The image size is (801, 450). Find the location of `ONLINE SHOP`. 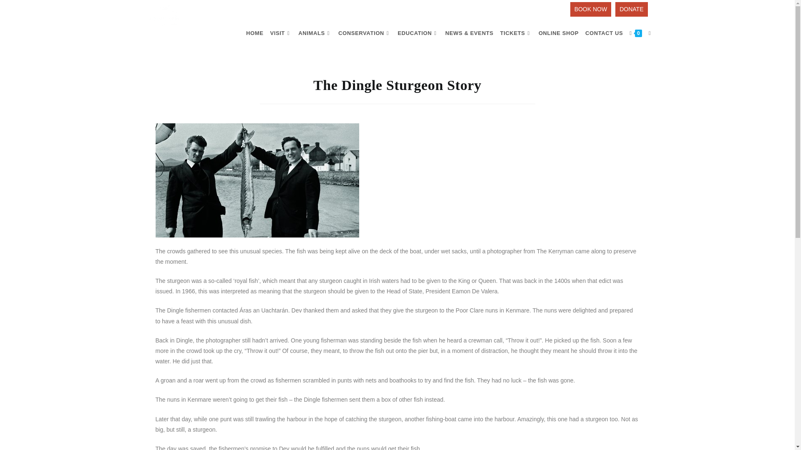

ONLINE SHOP is located at coordinates (558, 33).